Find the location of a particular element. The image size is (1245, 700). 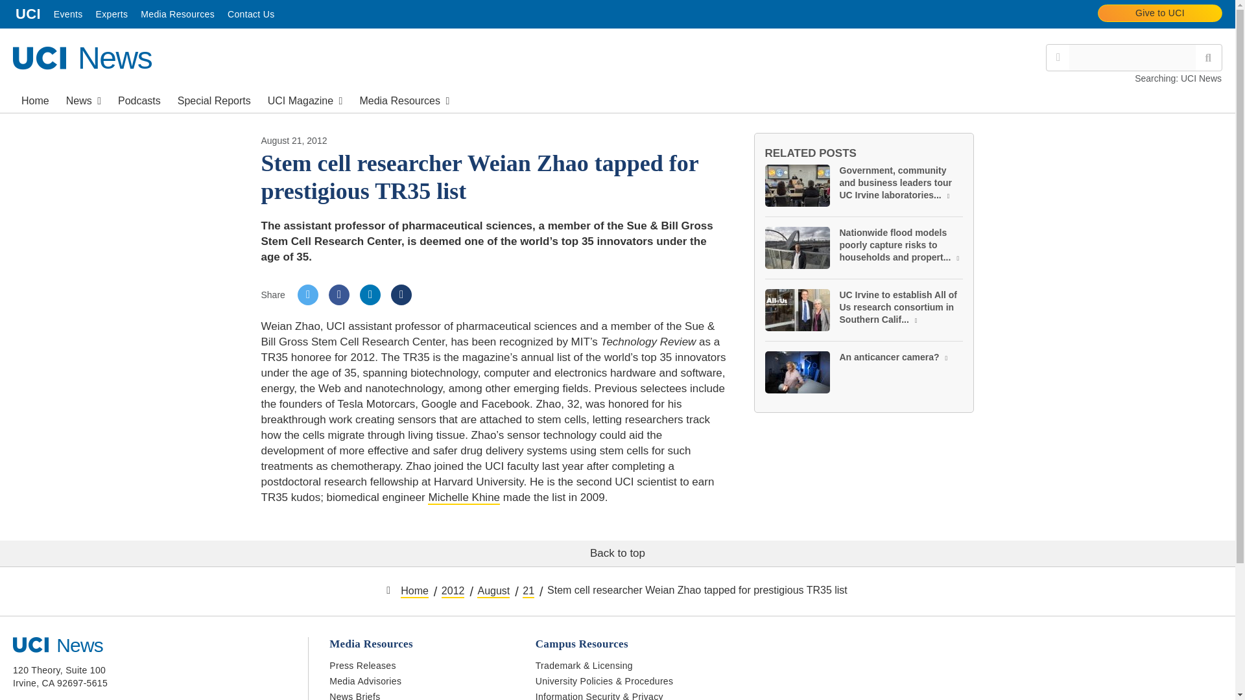

UCI is located at coordinates (28, 14).